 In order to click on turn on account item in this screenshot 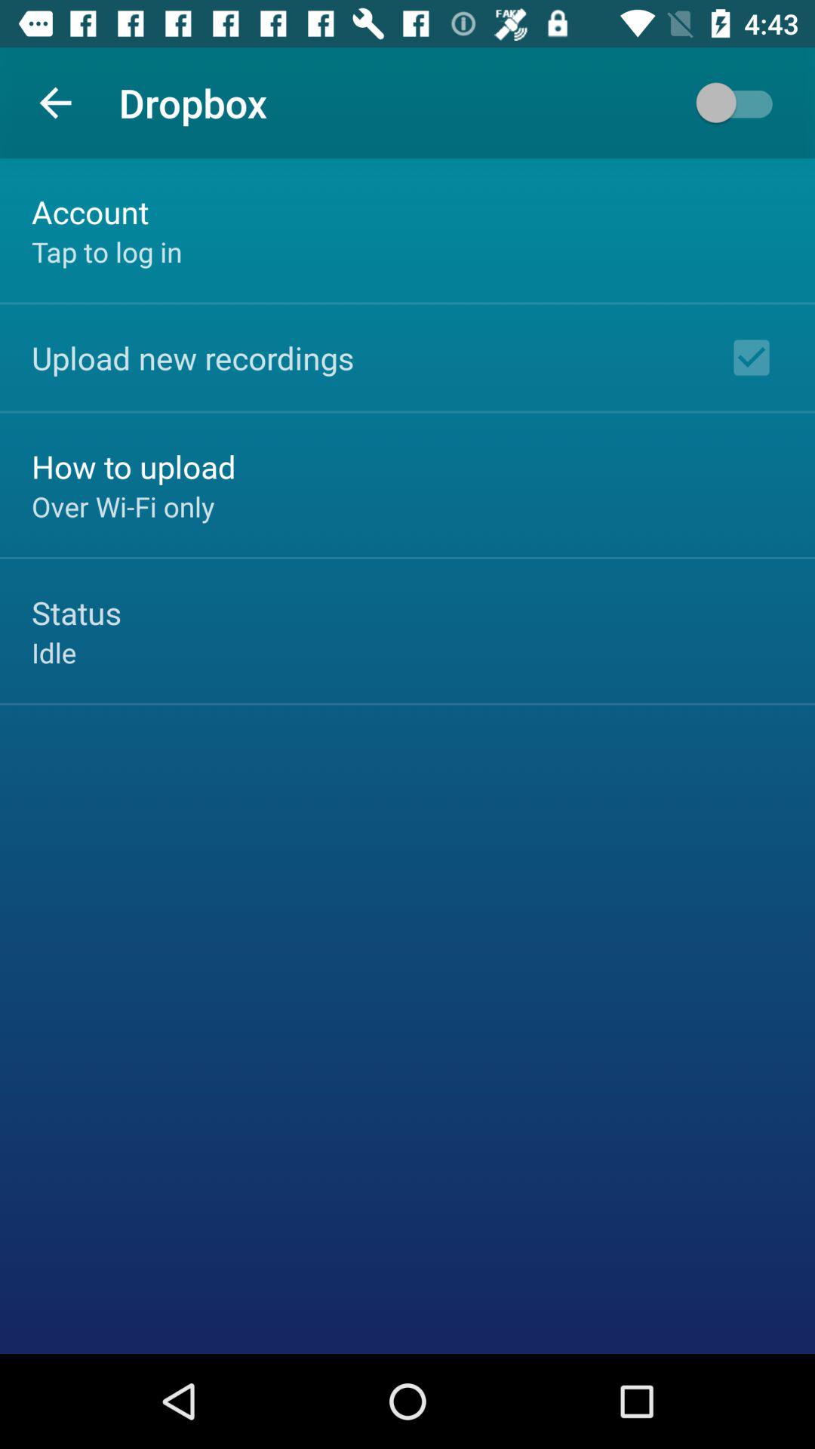, I will do `click(91, 211)`.